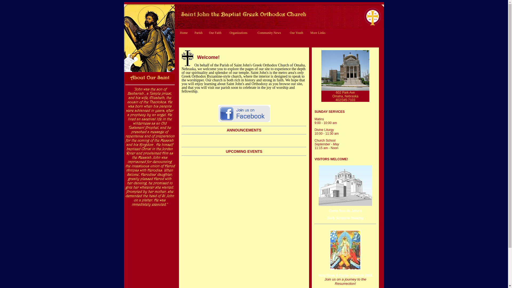 This screenshot has height=288, width=512. What do you see at coordinates (345, 208) in the screenshot?
I see `Come Tour St. John's` at bounding box center [345, 208].